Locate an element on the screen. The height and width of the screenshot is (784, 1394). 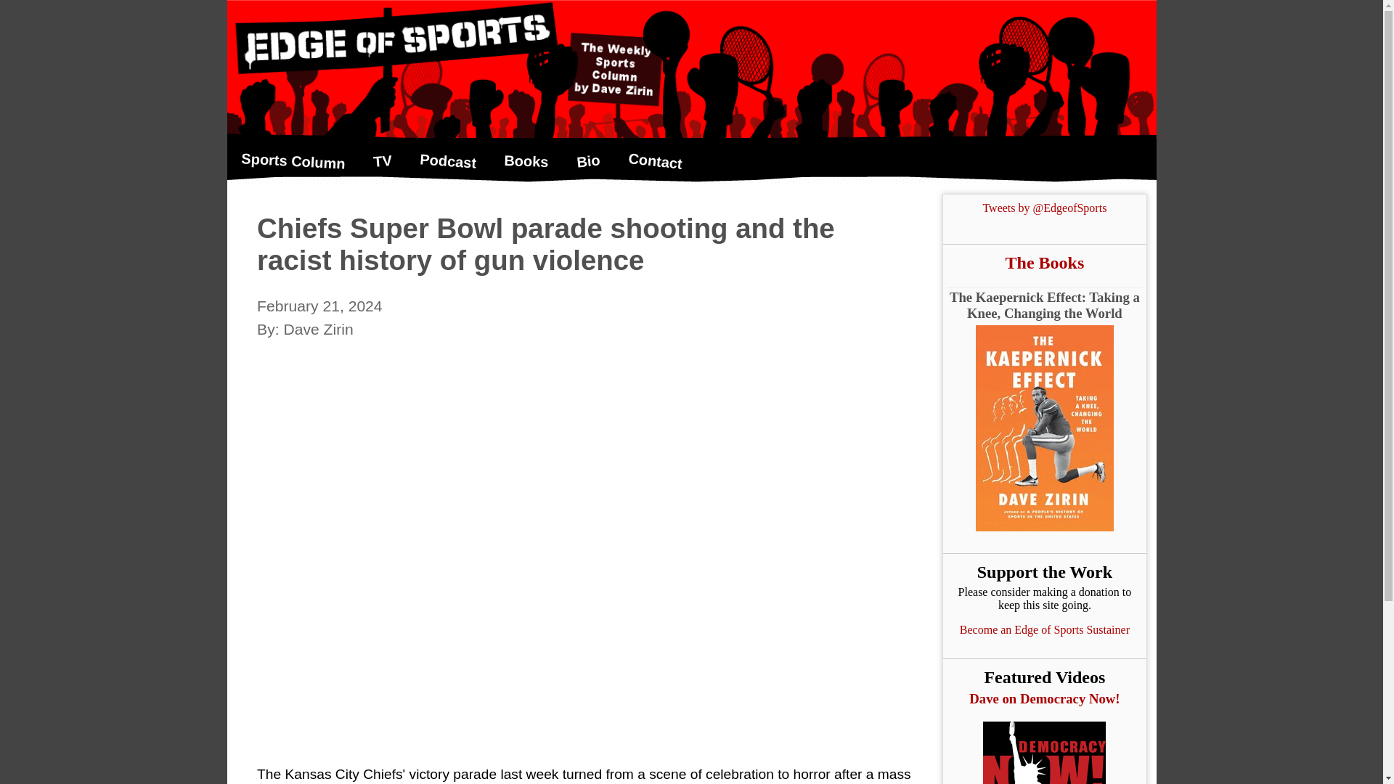
Podcast is located at coordinates (448, 158).